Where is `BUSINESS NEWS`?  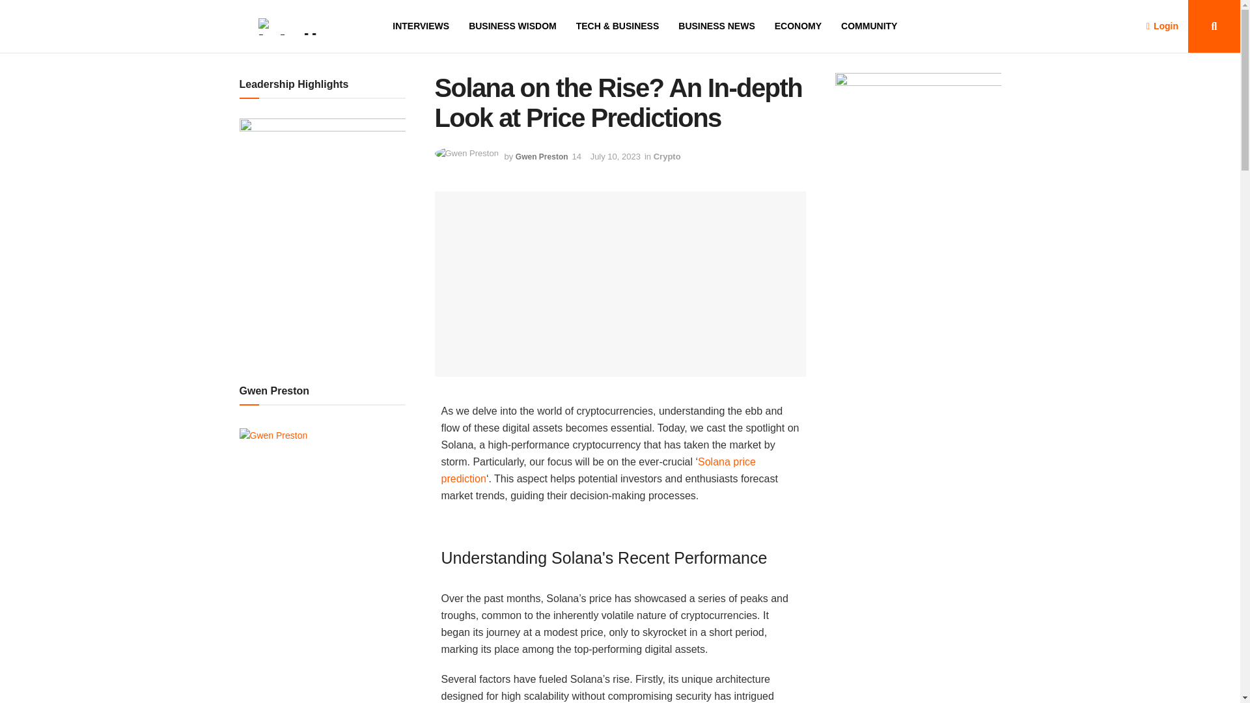 BUSINESS NEWS is located at coordinates (716, 26).